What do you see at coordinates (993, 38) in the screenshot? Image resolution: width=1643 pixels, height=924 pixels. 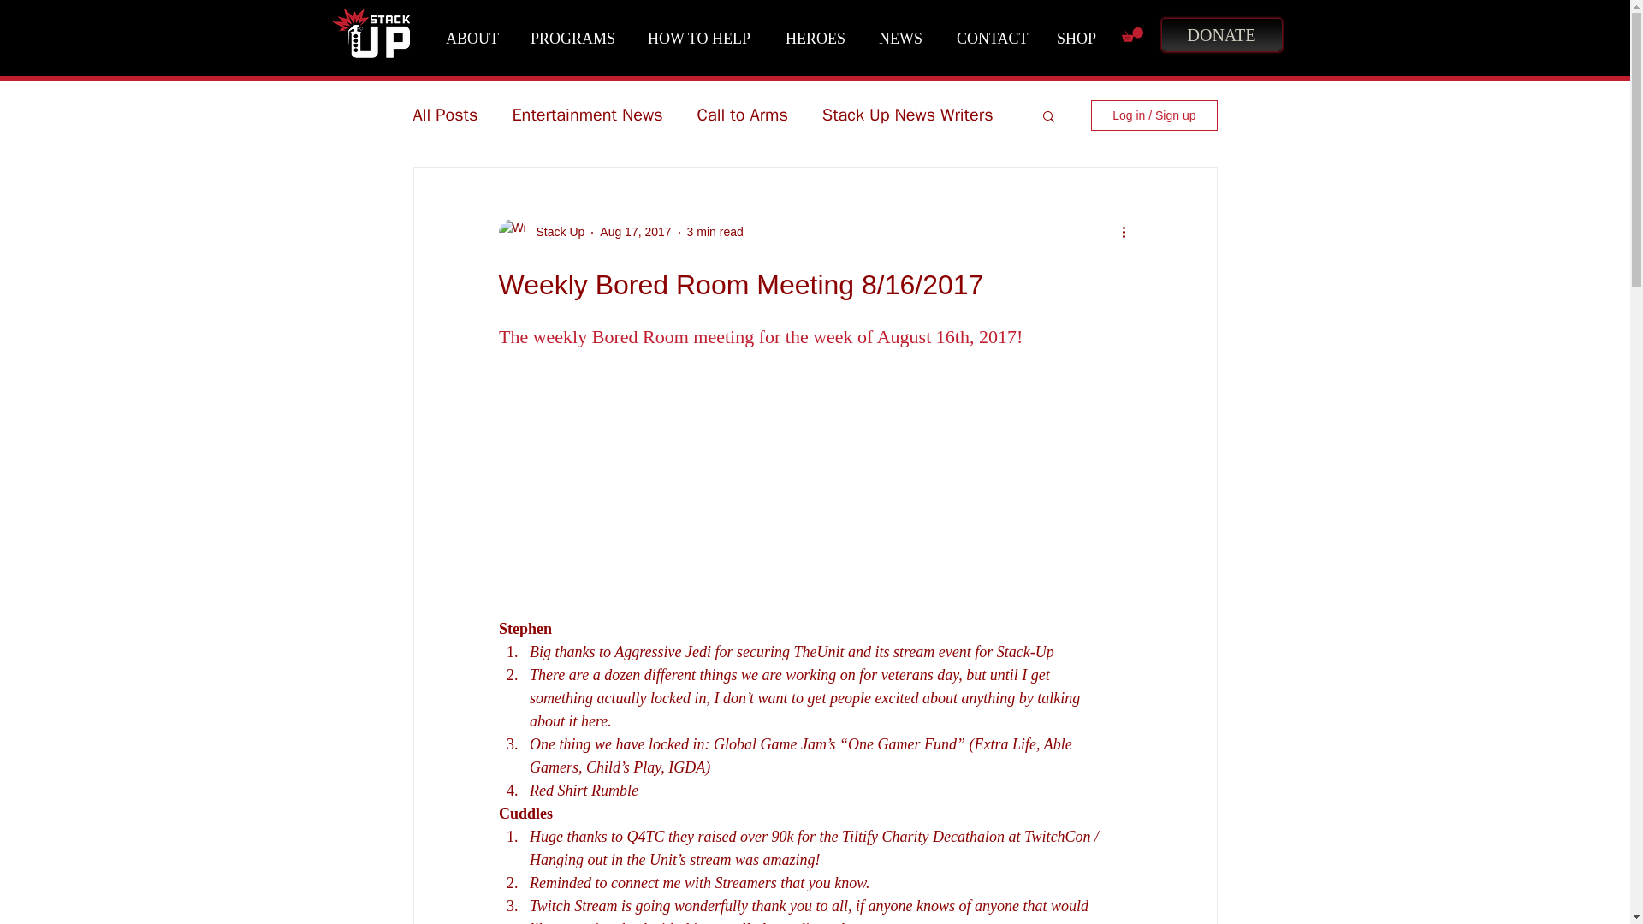 I see `CONTACT` at bounding box center [993, 38].